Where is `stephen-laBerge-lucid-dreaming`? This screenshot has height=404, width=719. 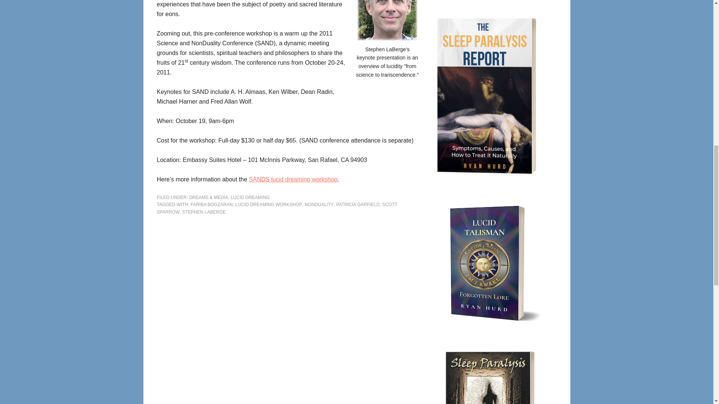 stephen-laBerge-lucid-dreaming is located at coordinates (387, 21).